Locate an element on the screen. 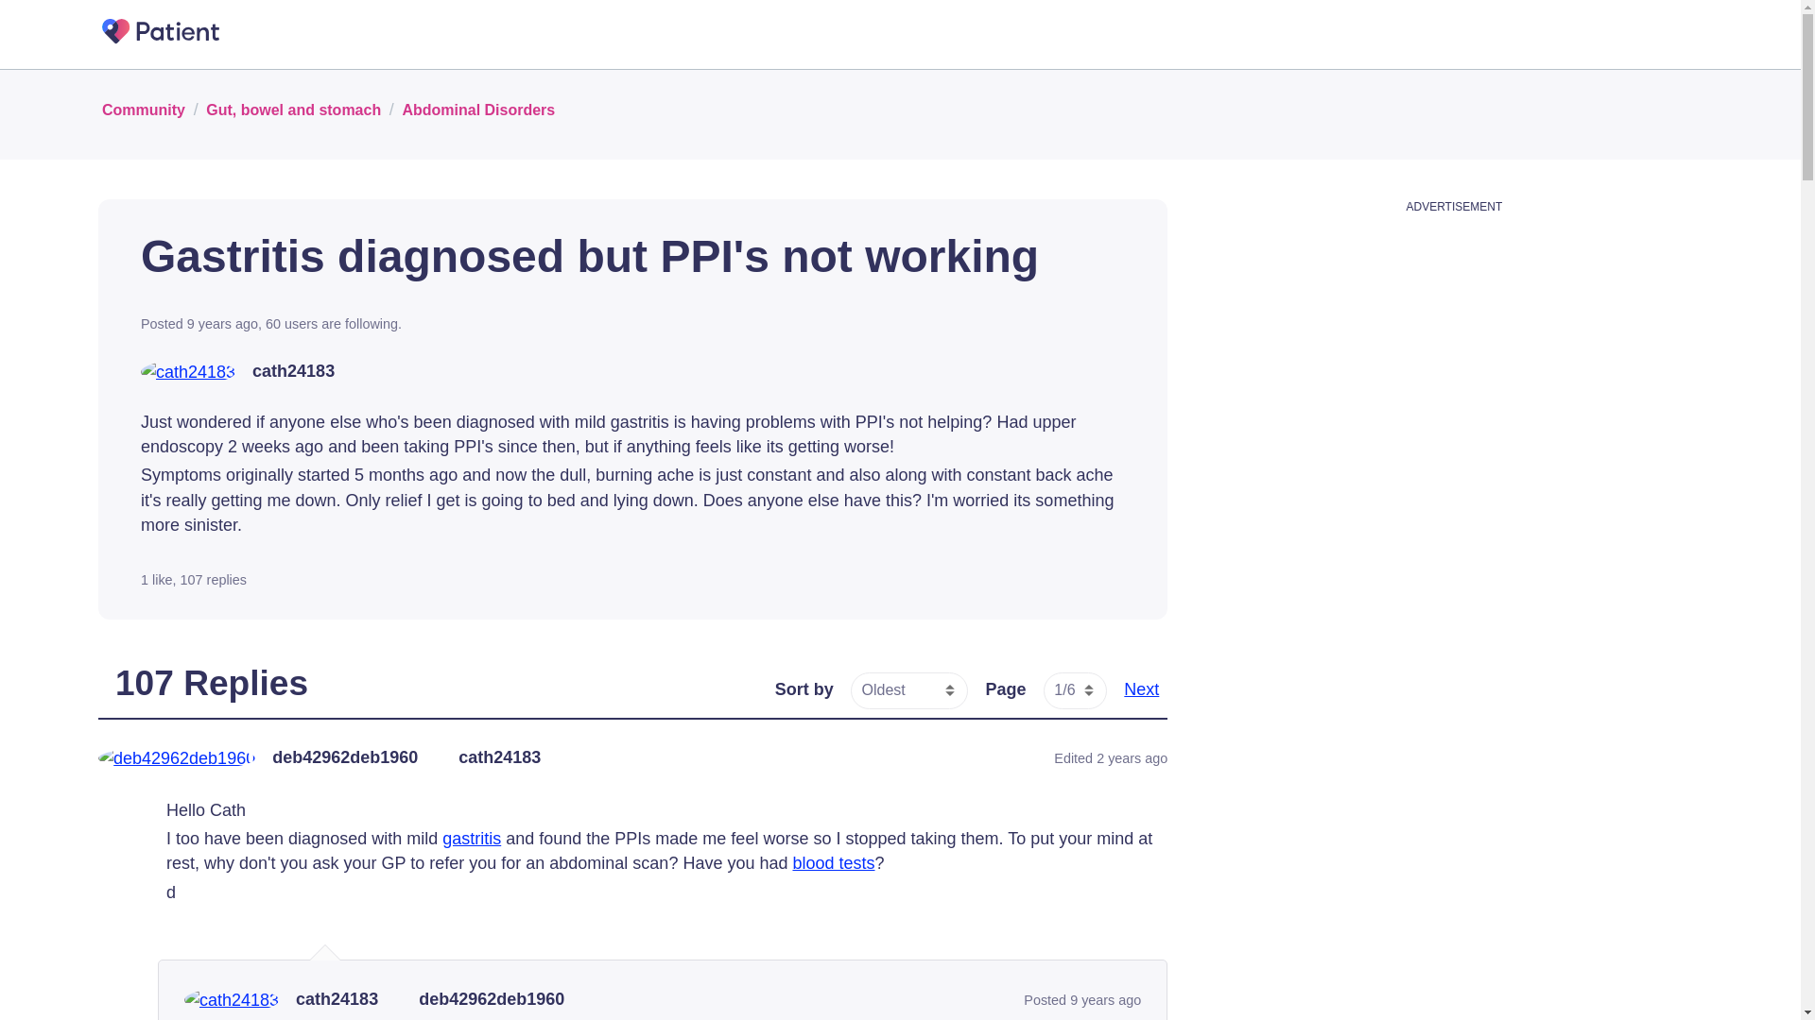 The image size is (1815, 1020). cath24183 is located at coordinates (337, 999).